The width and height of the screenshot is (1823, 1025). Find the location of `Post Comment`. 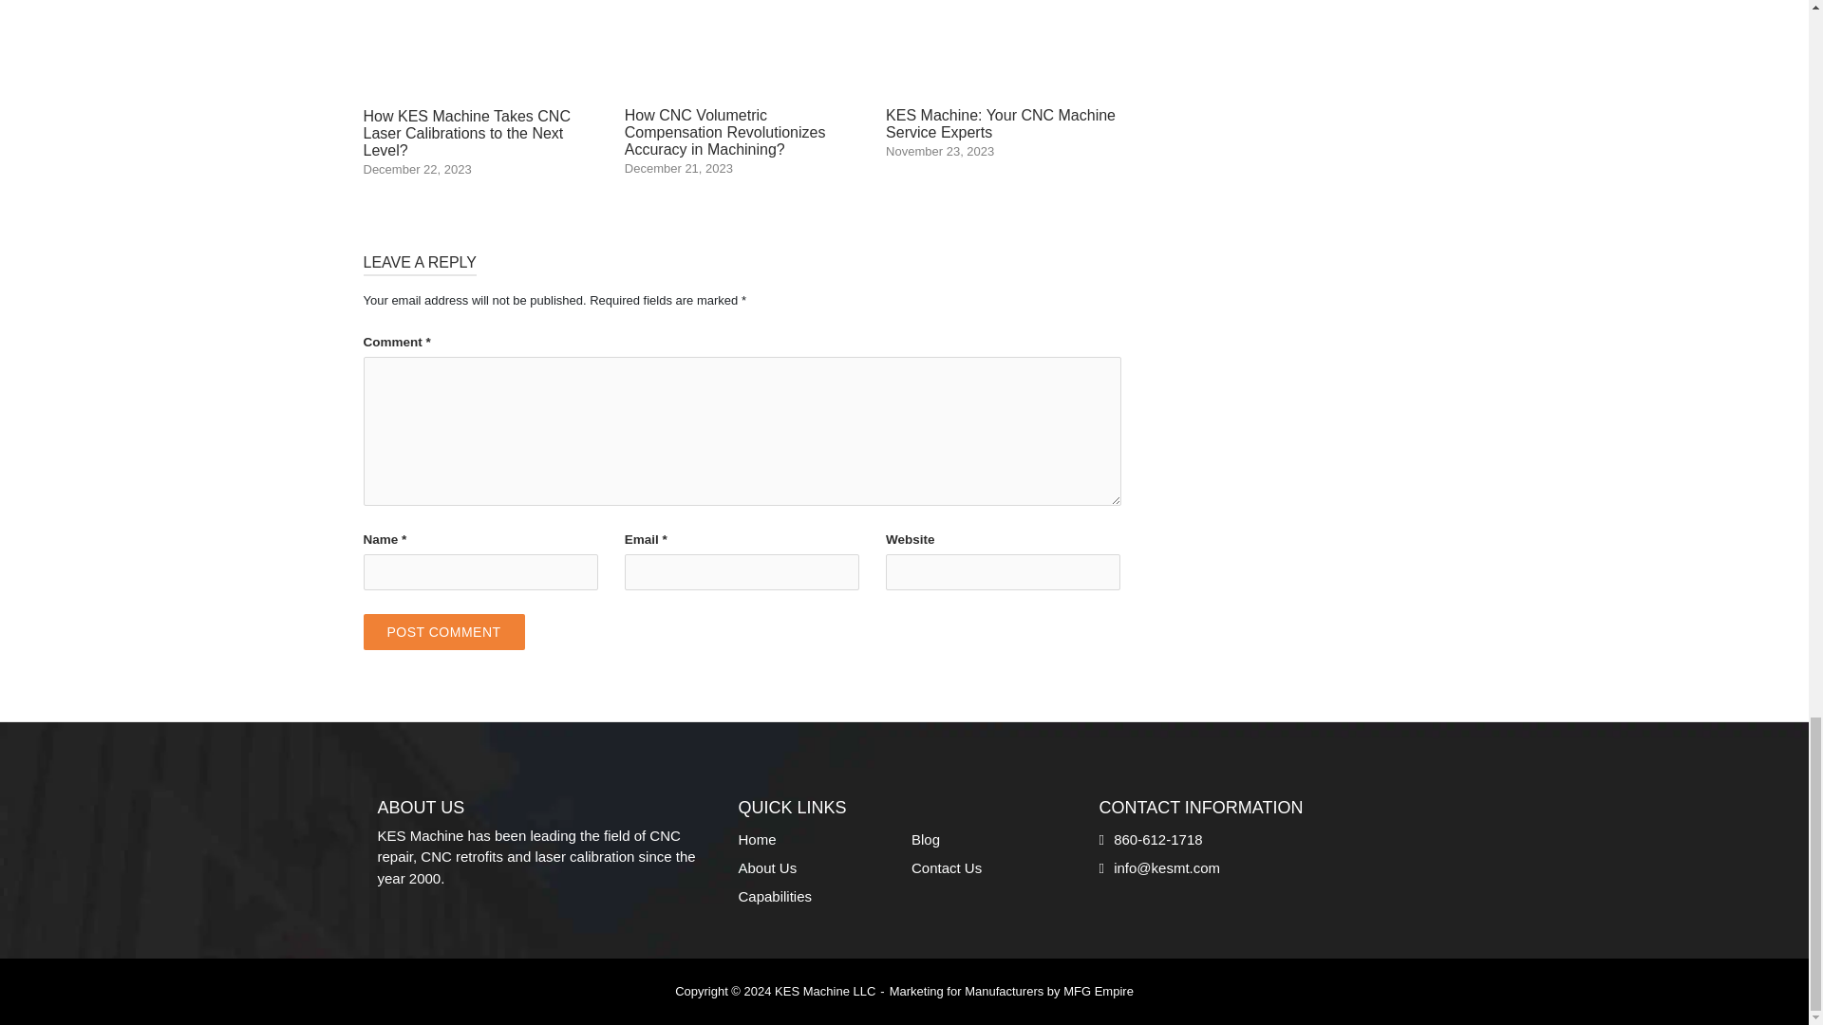

Post Comment is located at coordinates (443, 631).